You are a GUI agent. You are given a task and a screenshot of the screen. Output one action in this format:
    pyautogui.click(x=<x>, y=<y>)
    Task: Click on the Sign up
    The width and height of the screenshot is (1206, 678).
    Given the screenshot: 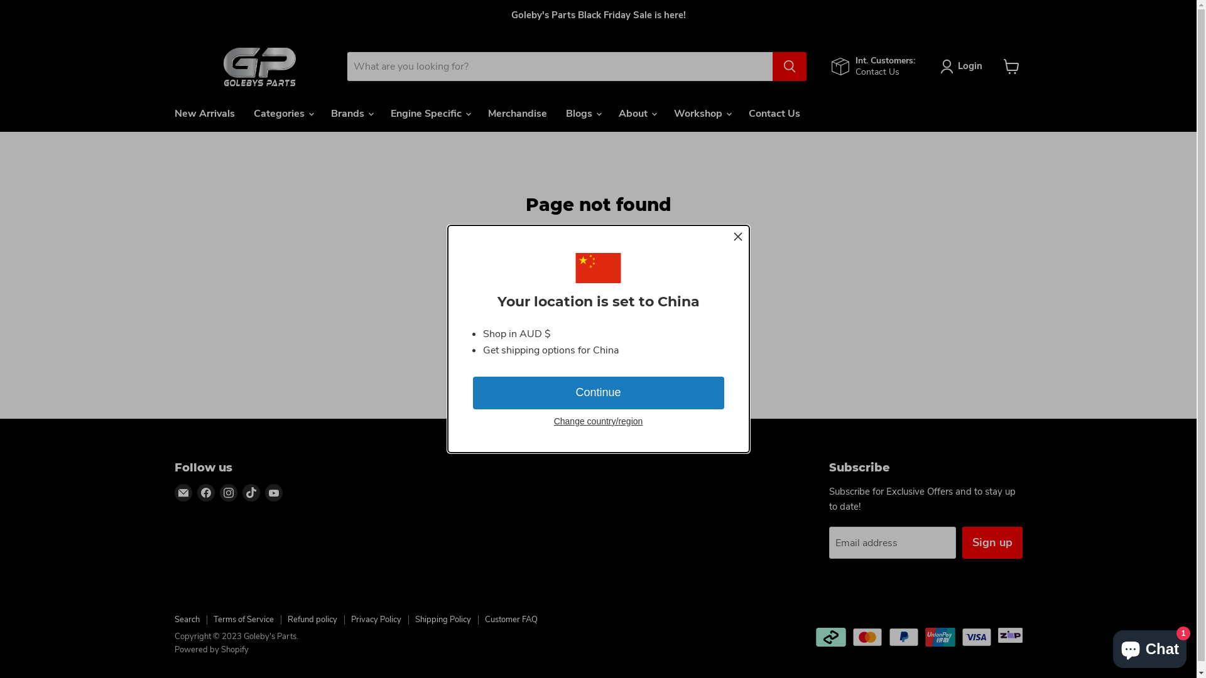 What is the action you would take?
    pyautogui.click(x=992, y=542)
    